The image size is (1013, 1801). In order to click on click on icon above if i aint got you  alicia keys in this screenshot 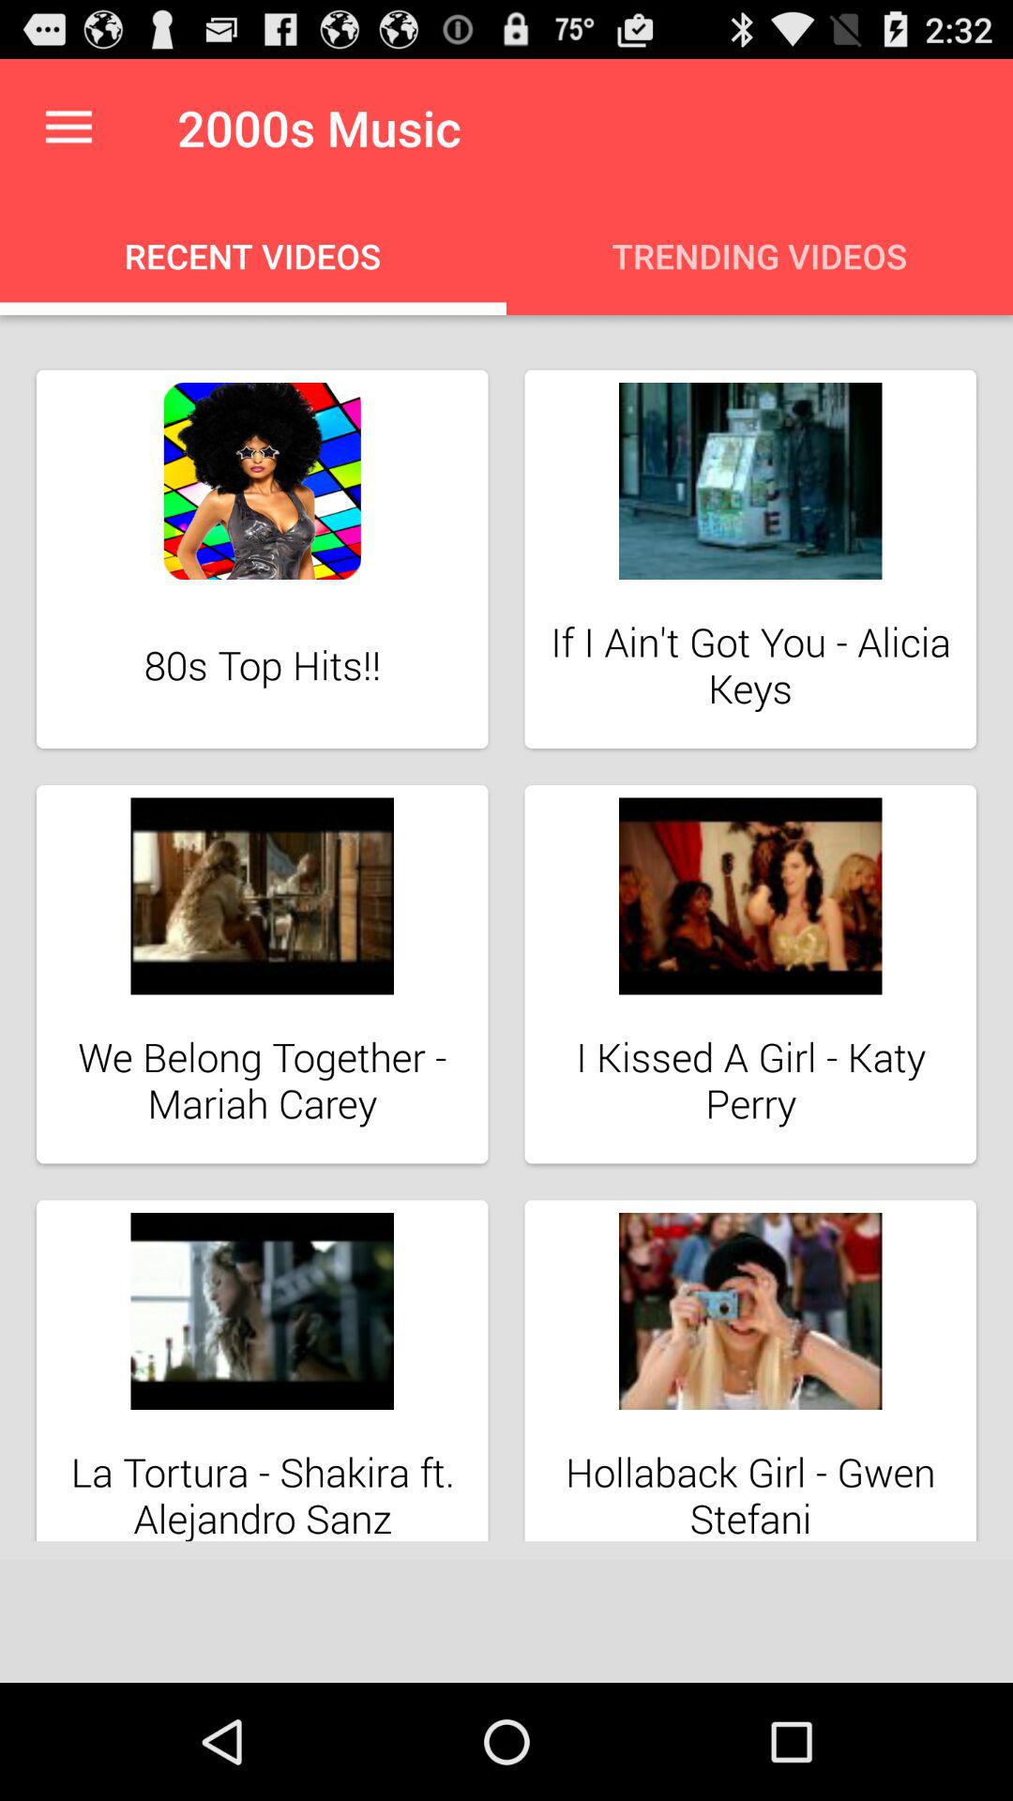, I will do `click(750, 481)`.